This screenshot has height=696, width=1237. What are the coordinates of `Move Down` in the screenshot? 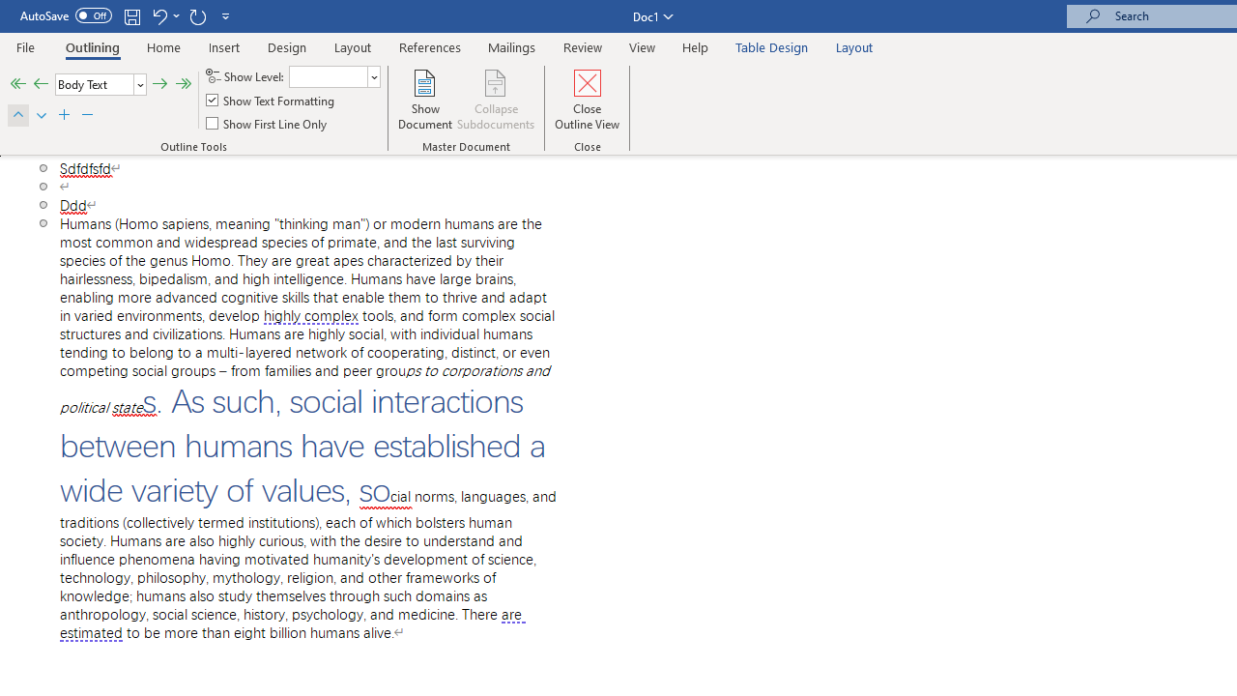 It's located at (41, 116).